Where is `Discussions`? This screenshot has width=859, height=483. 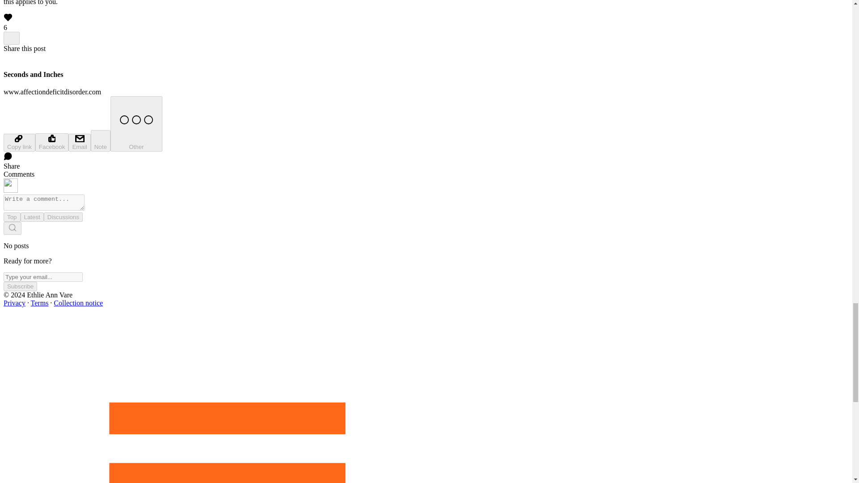
Discussions is located at coordinates (63, 217).